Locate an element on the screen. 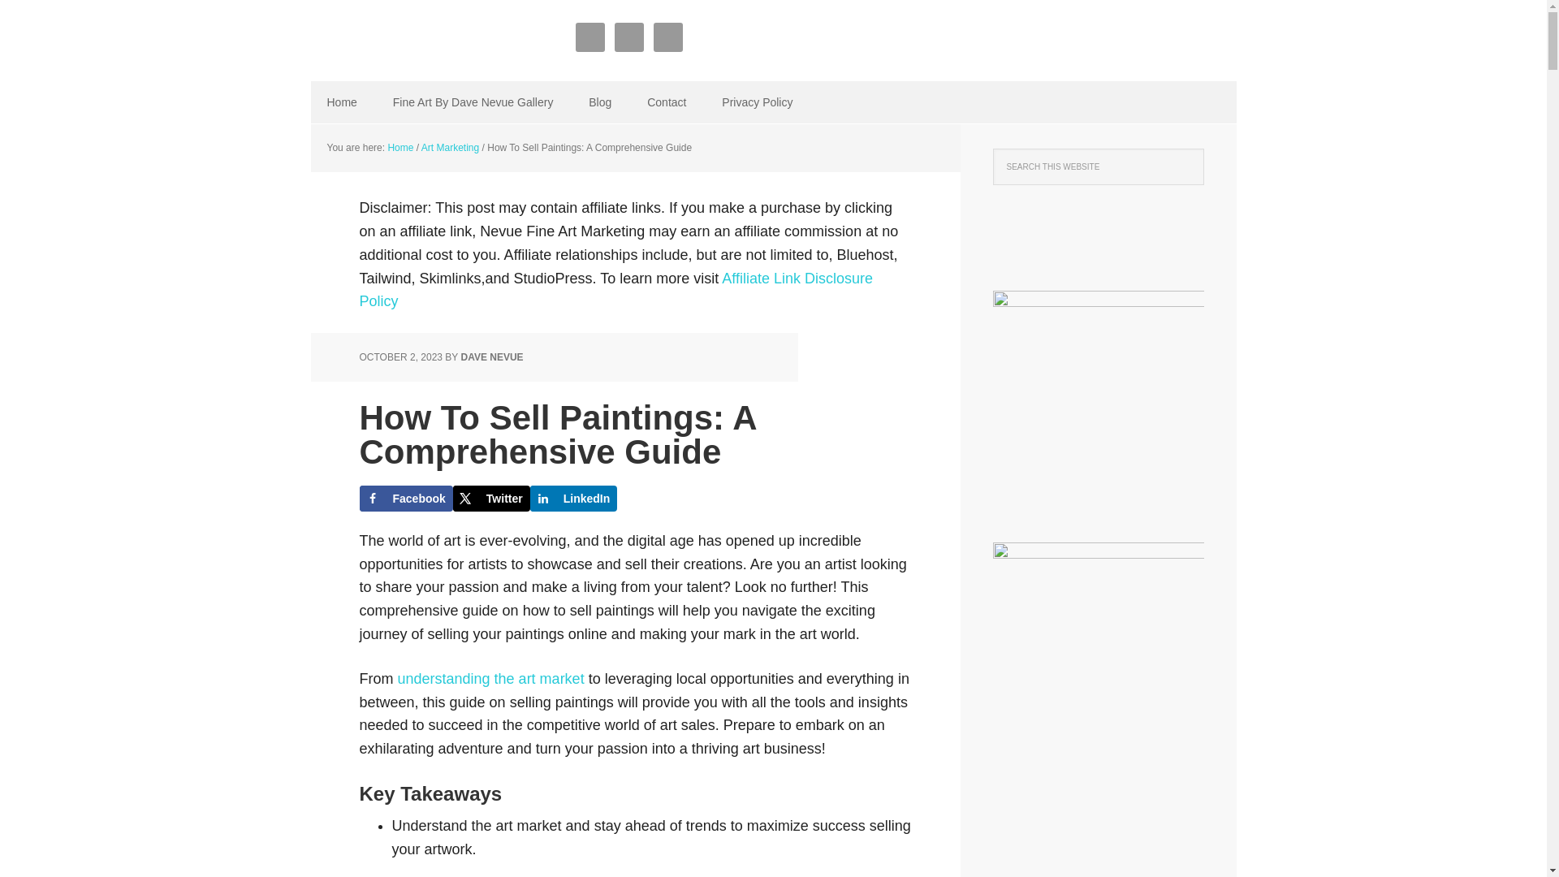 Image resolution: width=1559 pixels, height=877 pixels. LinkedIn is located at coordinates (573, 499).